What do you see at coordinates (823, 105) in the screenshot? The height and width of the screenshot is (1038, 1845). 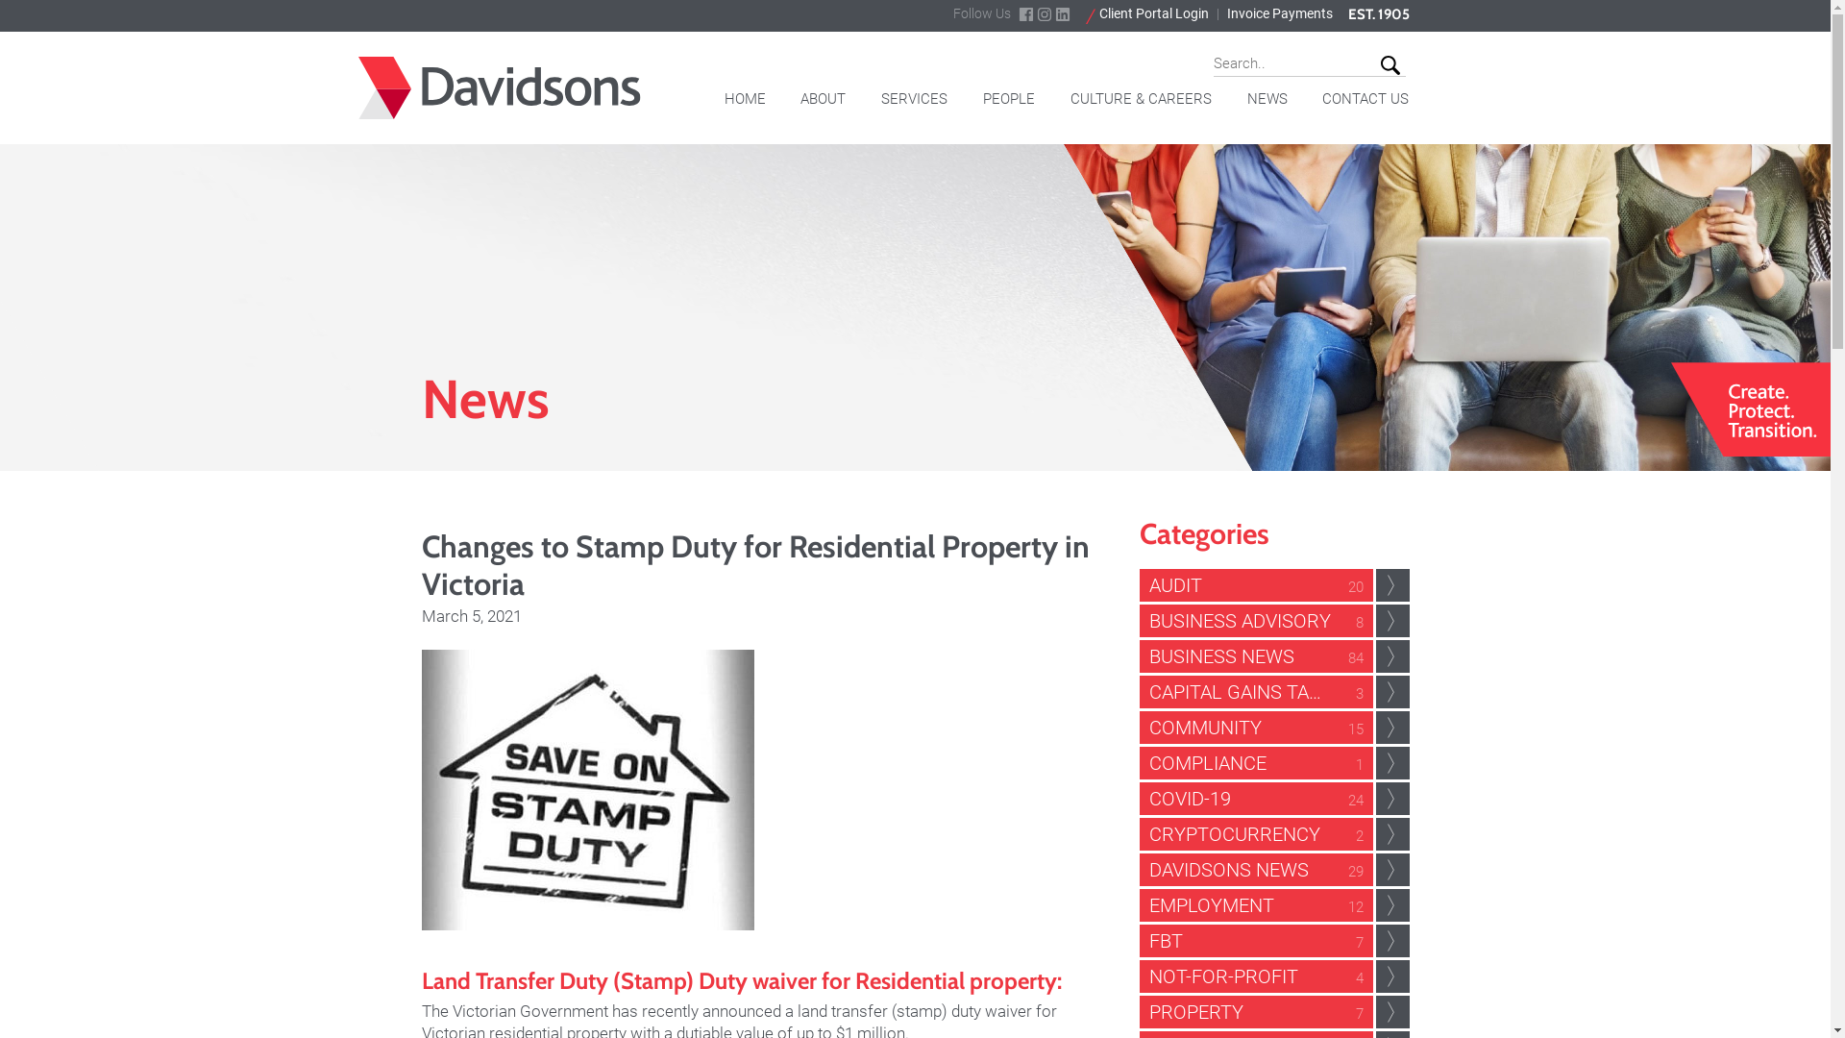 I see `ABOUT` at bounding box center [823, 105].